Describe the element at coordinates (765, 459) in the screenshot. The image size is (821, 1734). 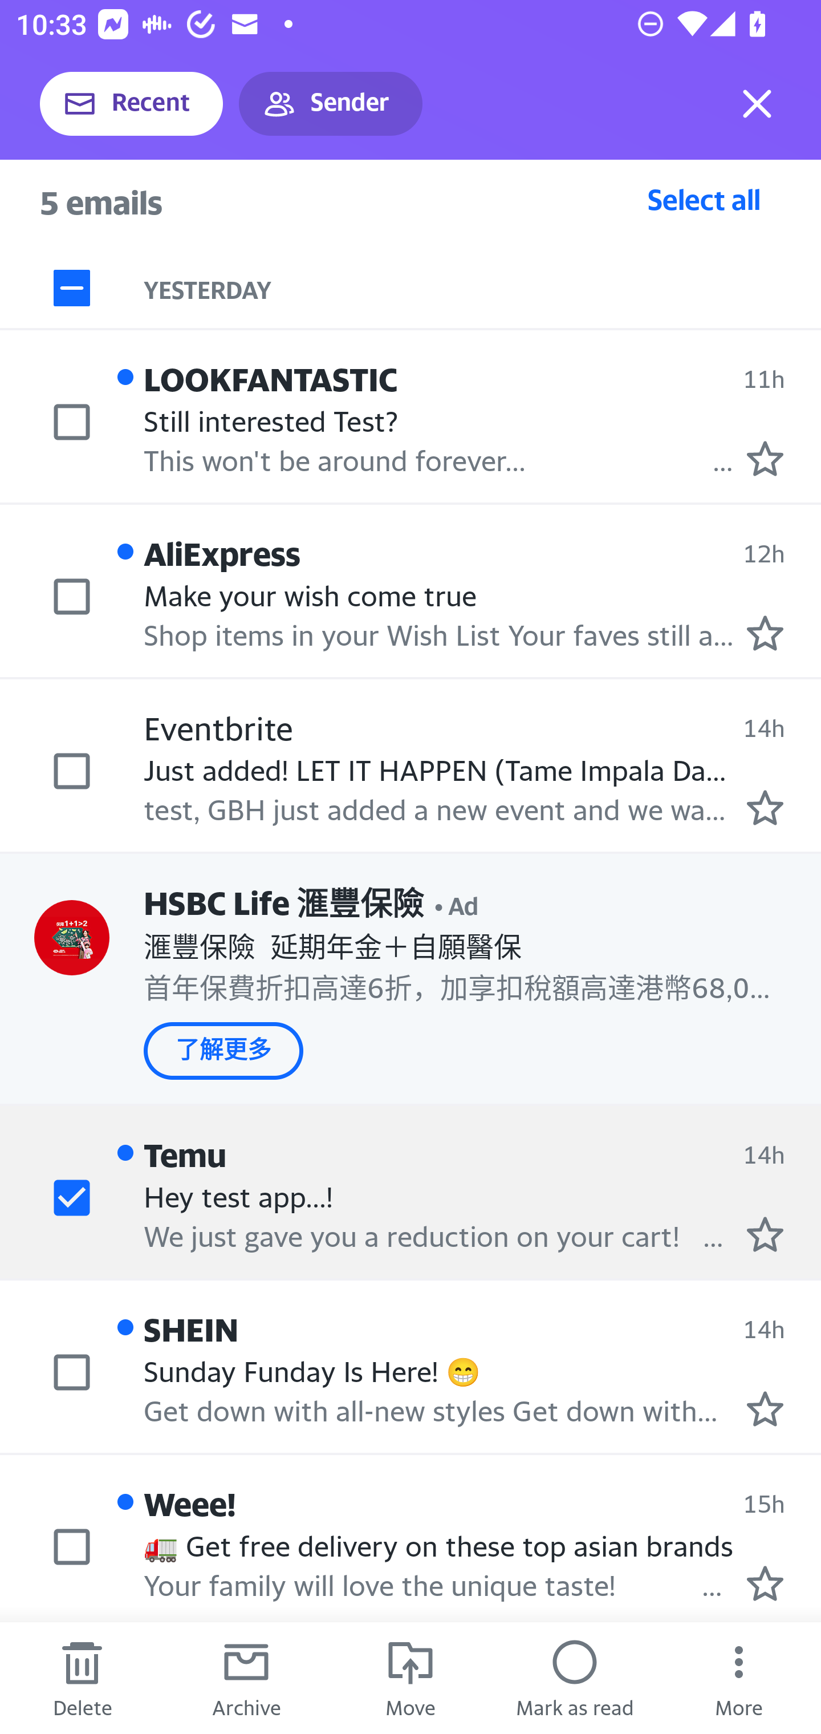
I see `Mark as starred.` at that location.